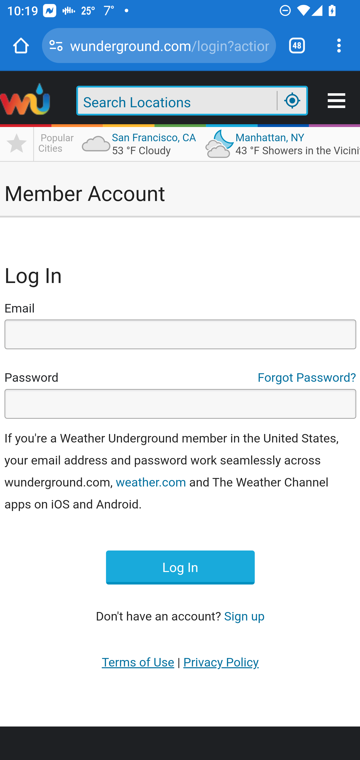 The width and height of the screenshot is (360, 760). What do you see at coordinates (180, 567) in the screenshot?
I see `Log In` at bounding box center [180, 567].